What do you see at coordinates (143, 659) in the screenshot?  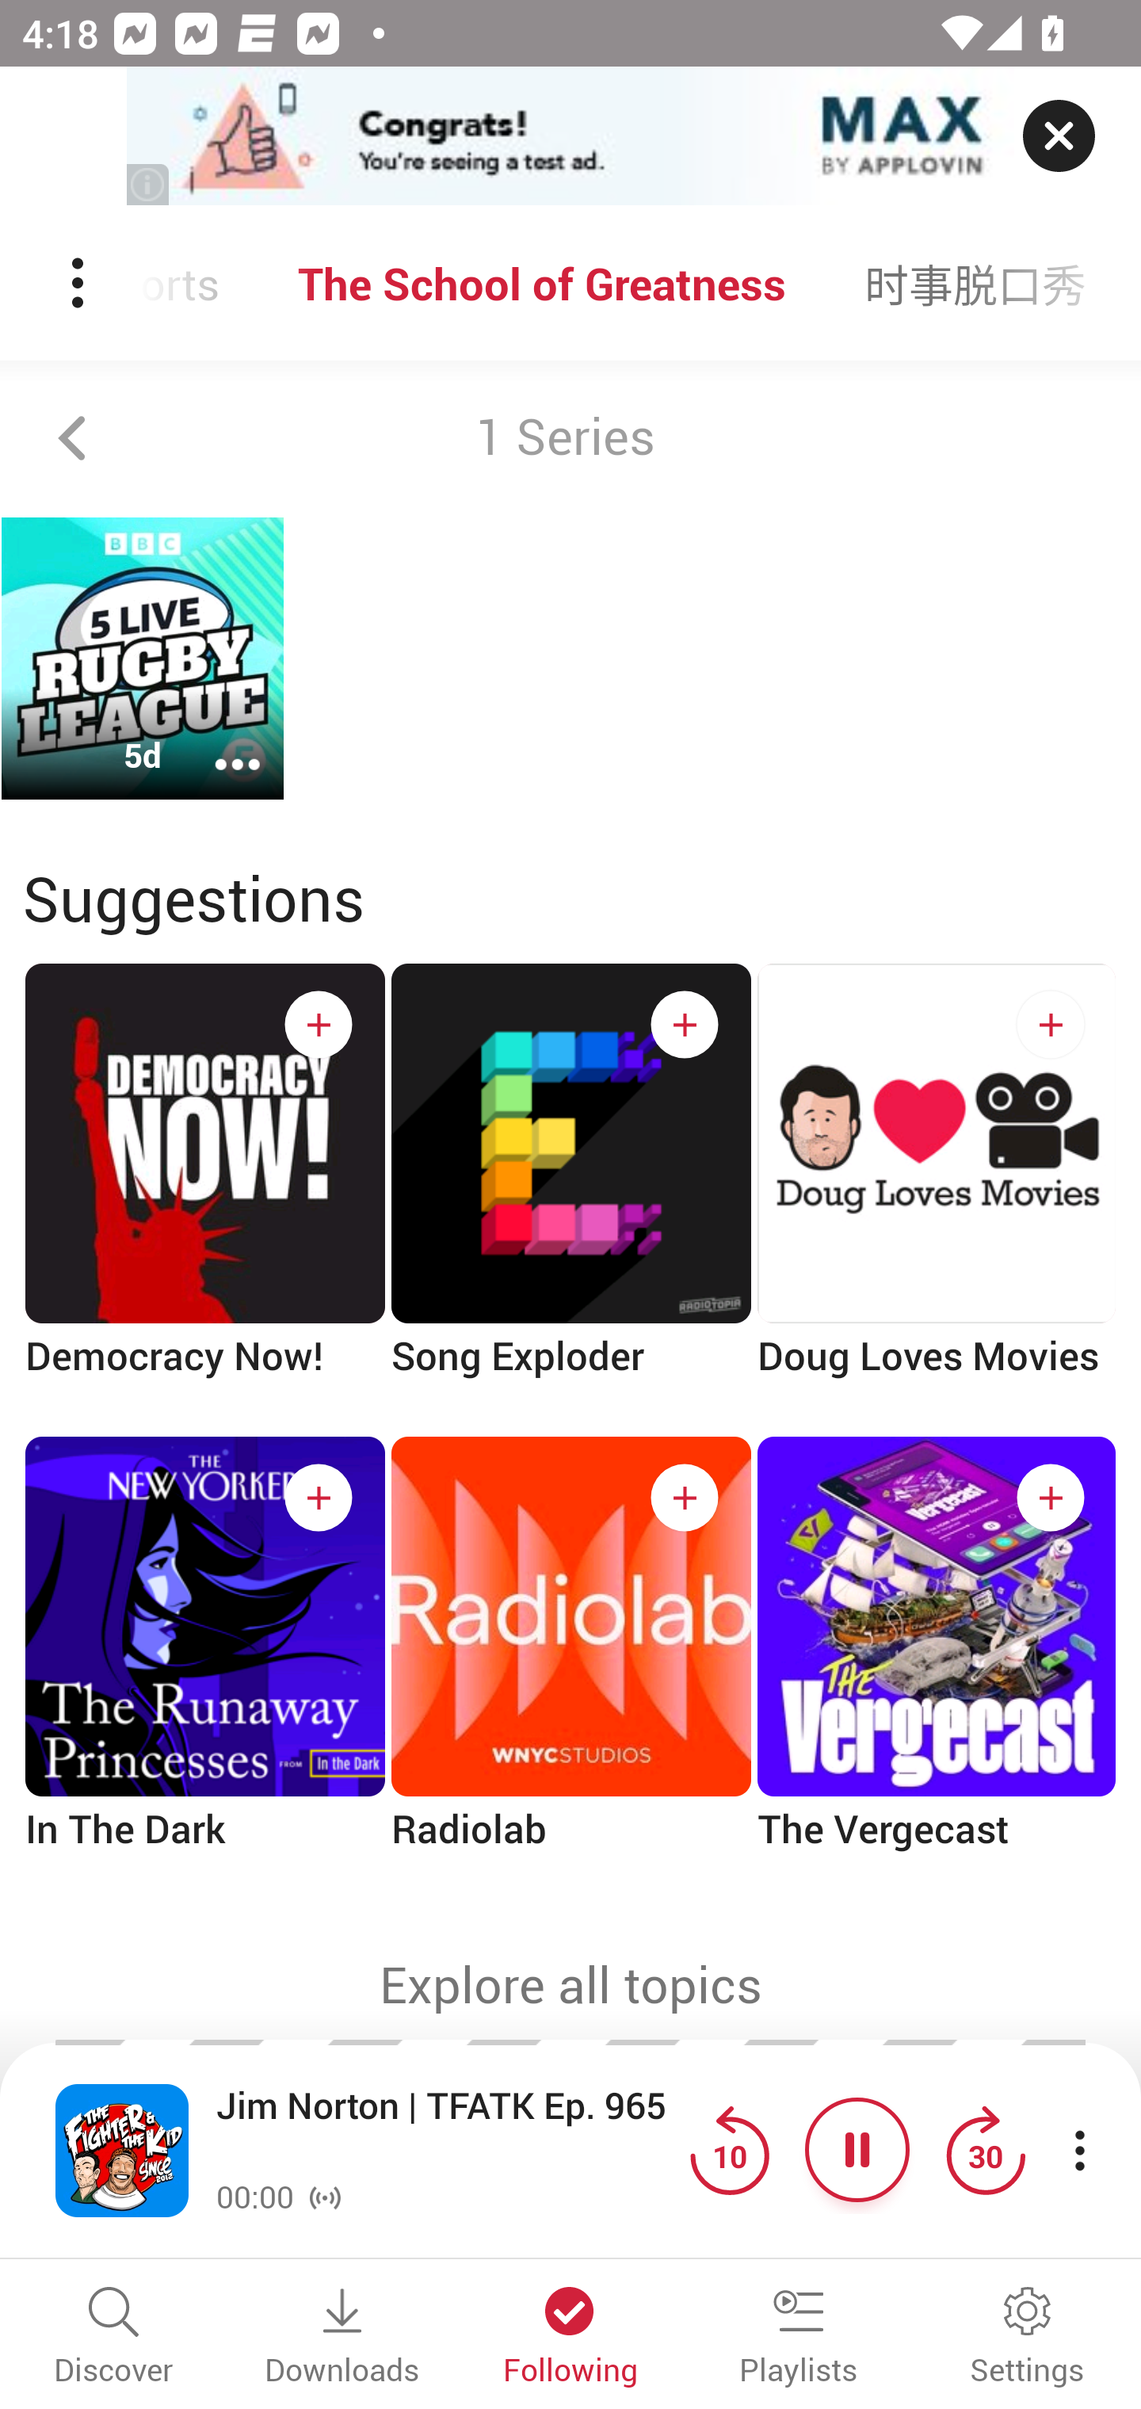 I see `5 Live Rugby League 5d More options More options` at bounding box center [143, 659].